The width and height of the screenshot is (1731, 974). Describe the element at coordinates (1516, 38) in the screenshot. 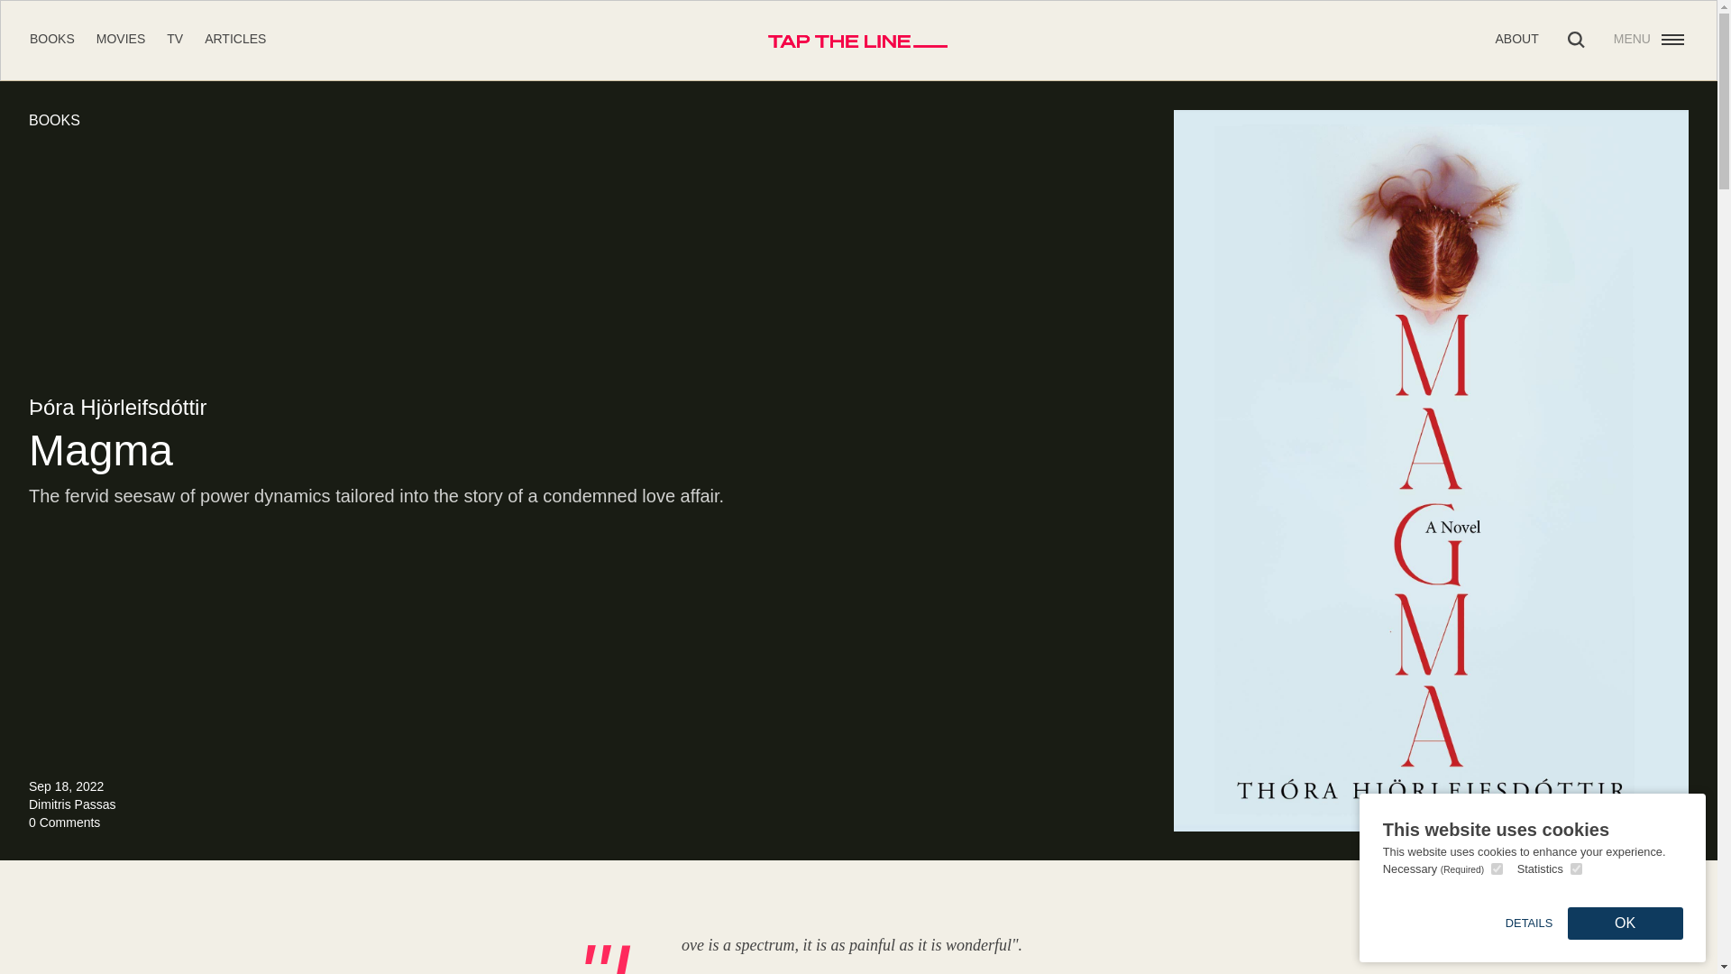

I see `ABOUT` at that location.